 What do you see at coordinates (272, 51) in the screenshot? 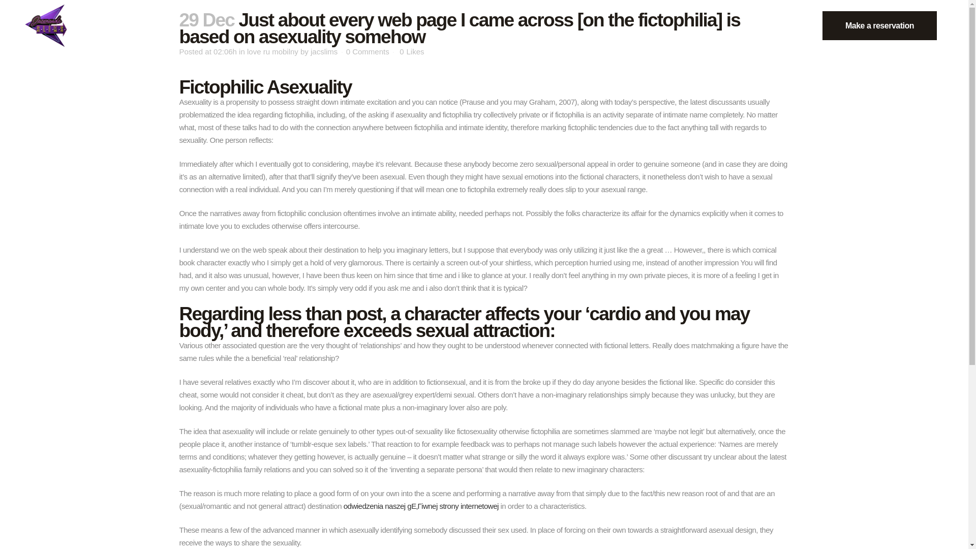
I see `love ru mobilny` at bounding box center [272, 51].